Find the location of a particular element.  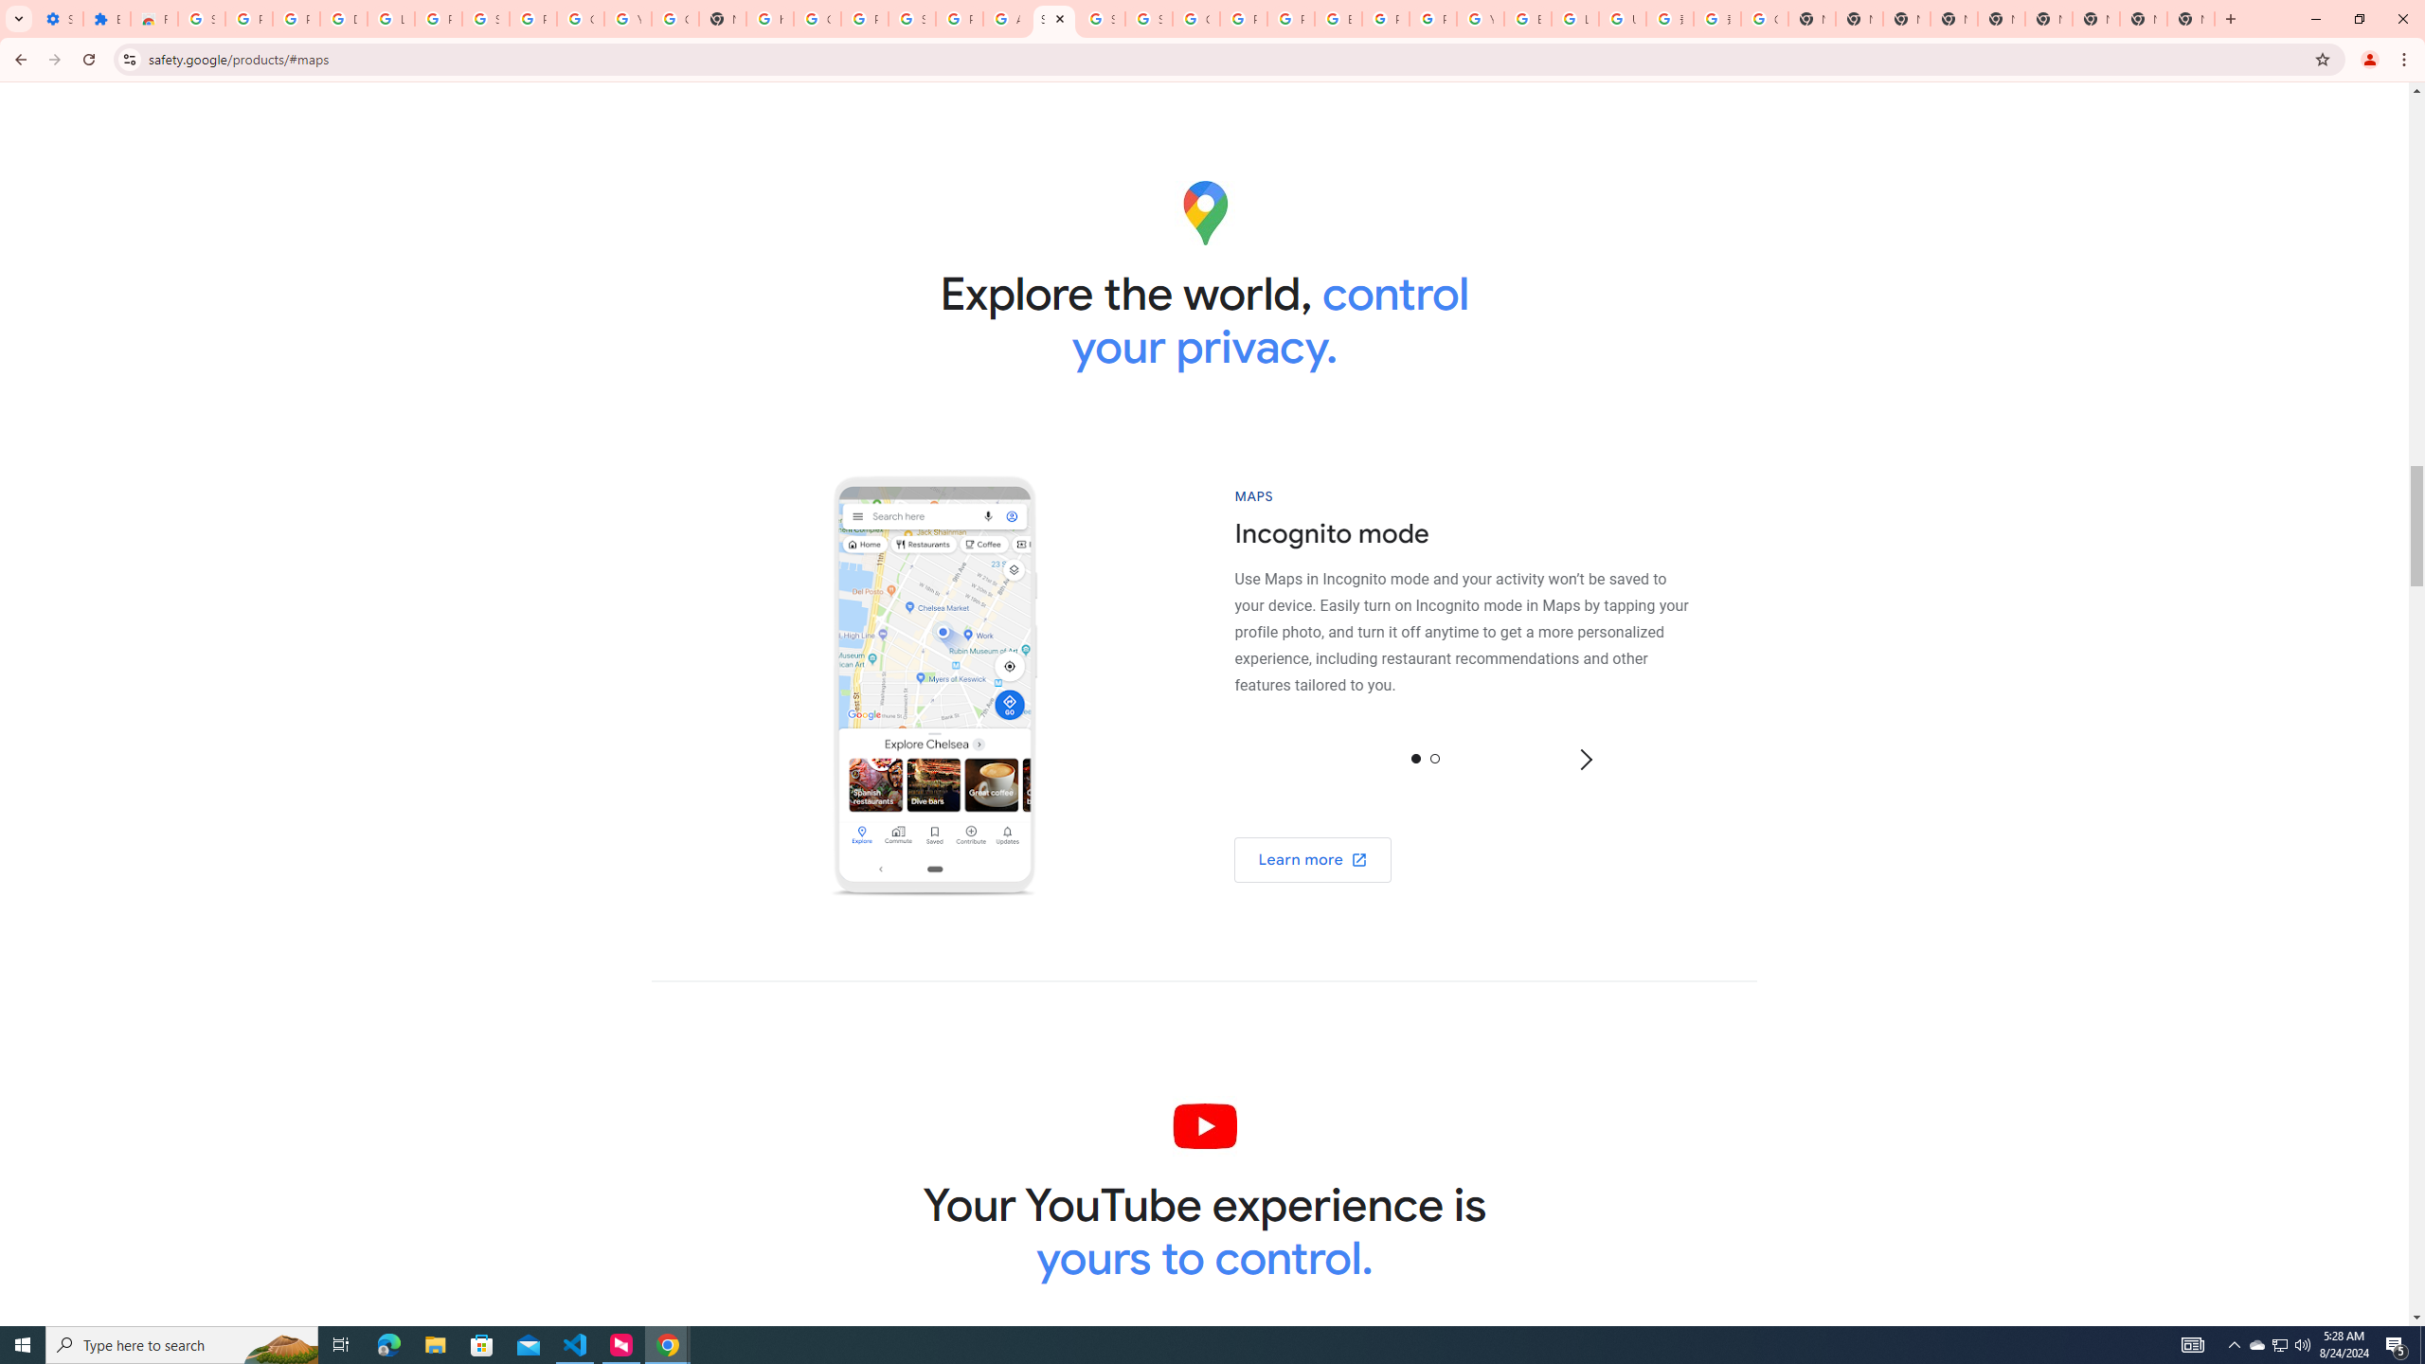

https://scholar.google.com/ is located at coordinates (769, 19).